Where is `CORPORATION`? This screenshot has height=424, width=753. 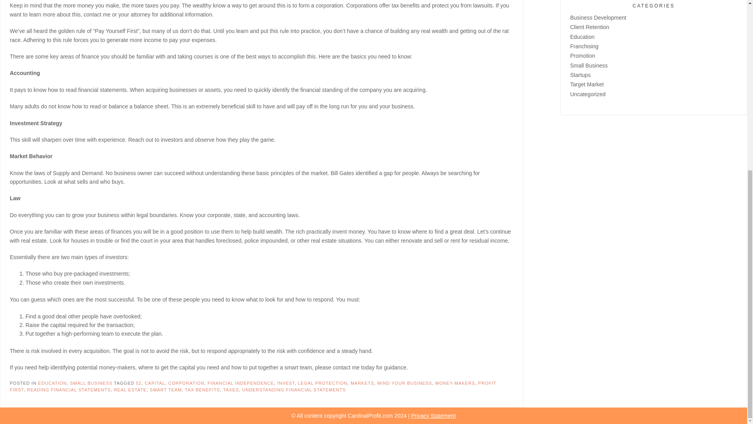
CORPORATION is located at coordinates (186, 383).